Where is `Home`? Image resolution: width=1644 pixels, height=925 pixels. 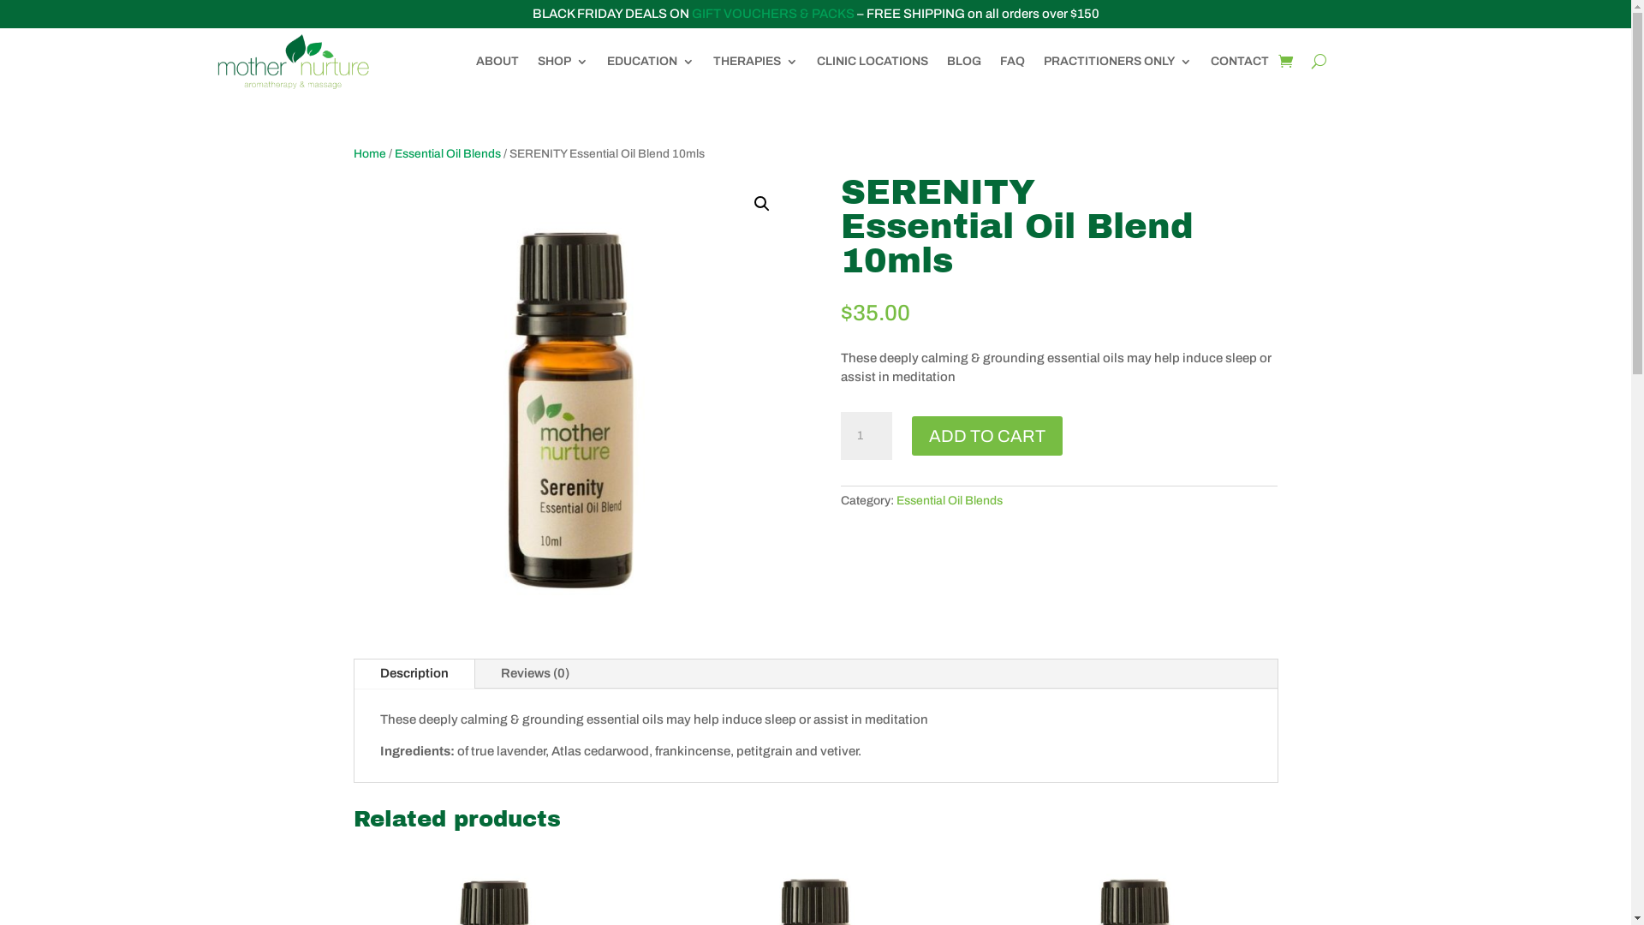
Home is located at coordinates (369, 153).